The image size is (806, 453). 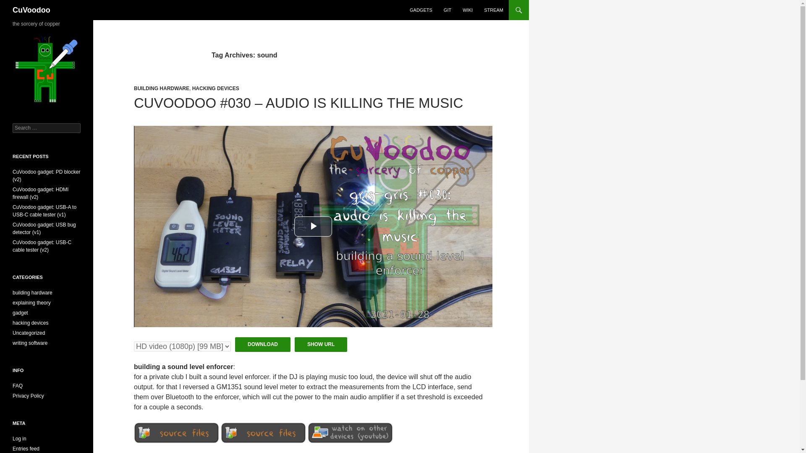 I want to click on GADGETS, so click(x=421, y=10).